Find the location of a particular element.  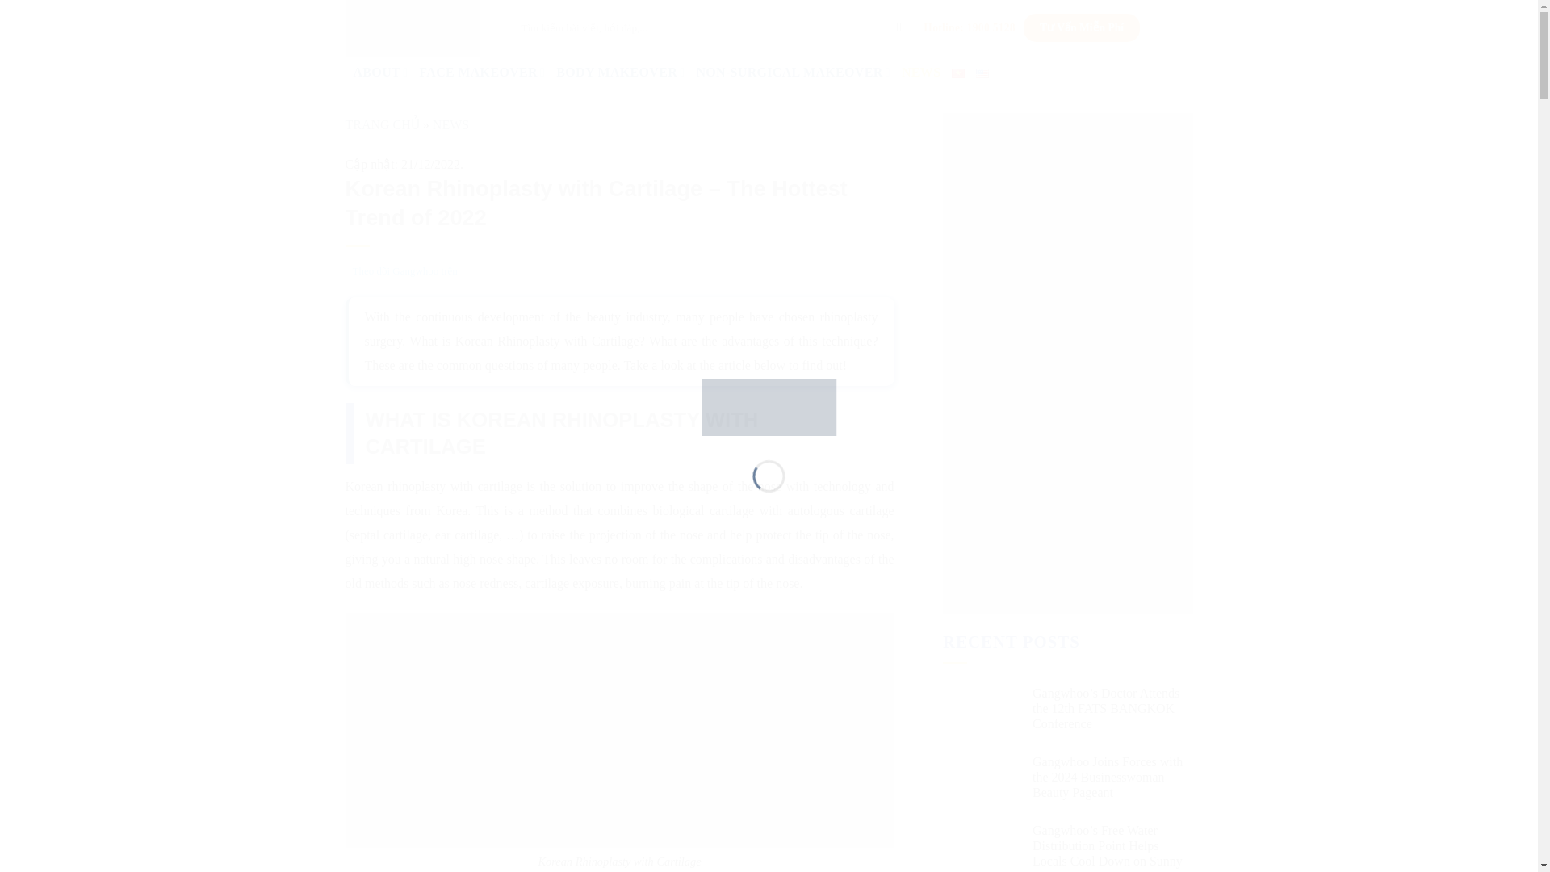

Skip to content is located at coordinates (48, 13).